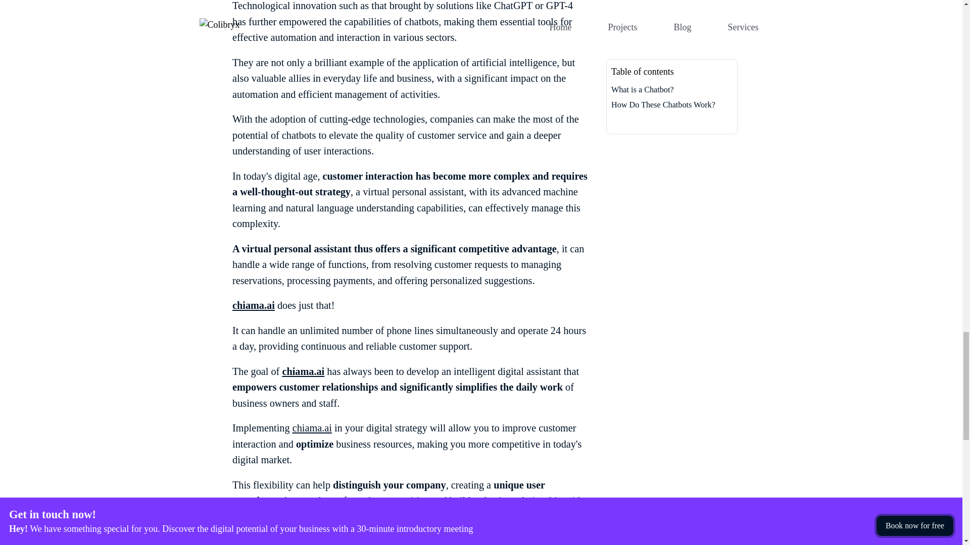 The height and width of the screenshot is (545, 970). What do you see at coordinates (303, 371) in the screenshot?
I see `chiama.ai` at bounding box center [303, 371].